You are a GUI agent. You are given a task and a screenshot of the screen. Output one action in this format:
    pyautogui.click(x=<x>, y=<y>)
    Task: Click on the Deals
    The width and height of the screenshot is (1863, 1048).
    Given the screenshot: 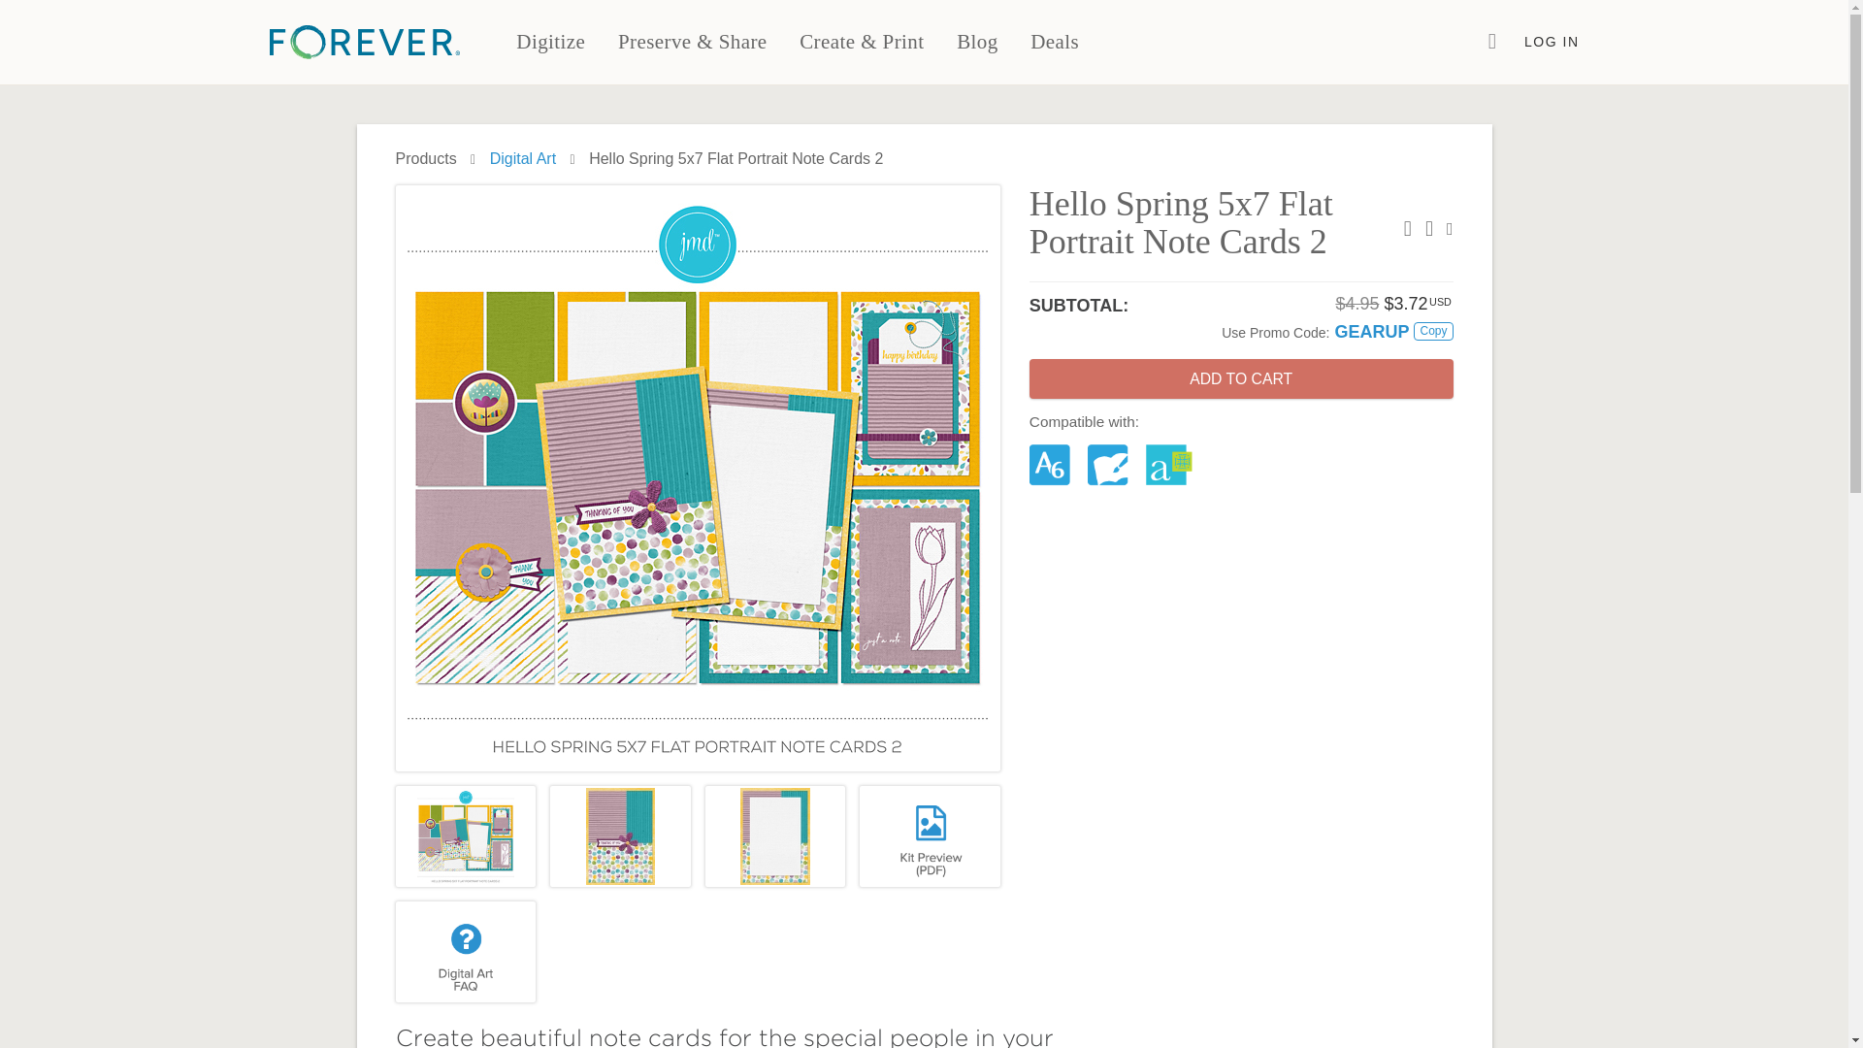 What is the action you would take?
    pyautogui.click(x=1054, y=43)
    